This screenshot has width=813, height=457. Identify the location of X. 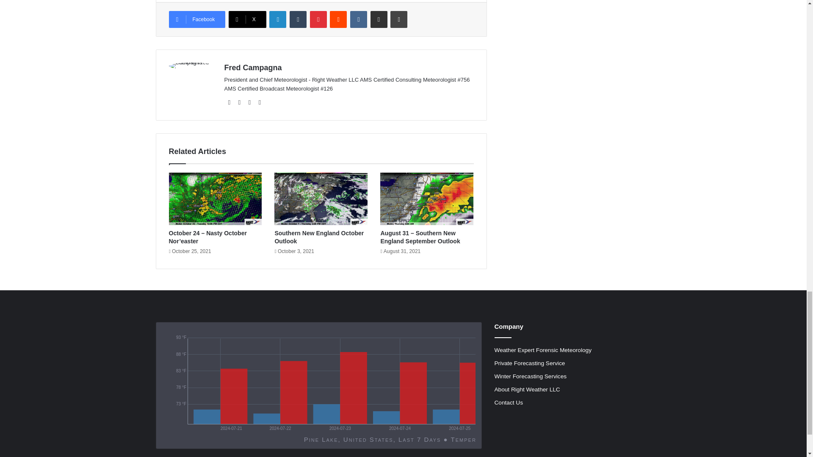
(247, 19).